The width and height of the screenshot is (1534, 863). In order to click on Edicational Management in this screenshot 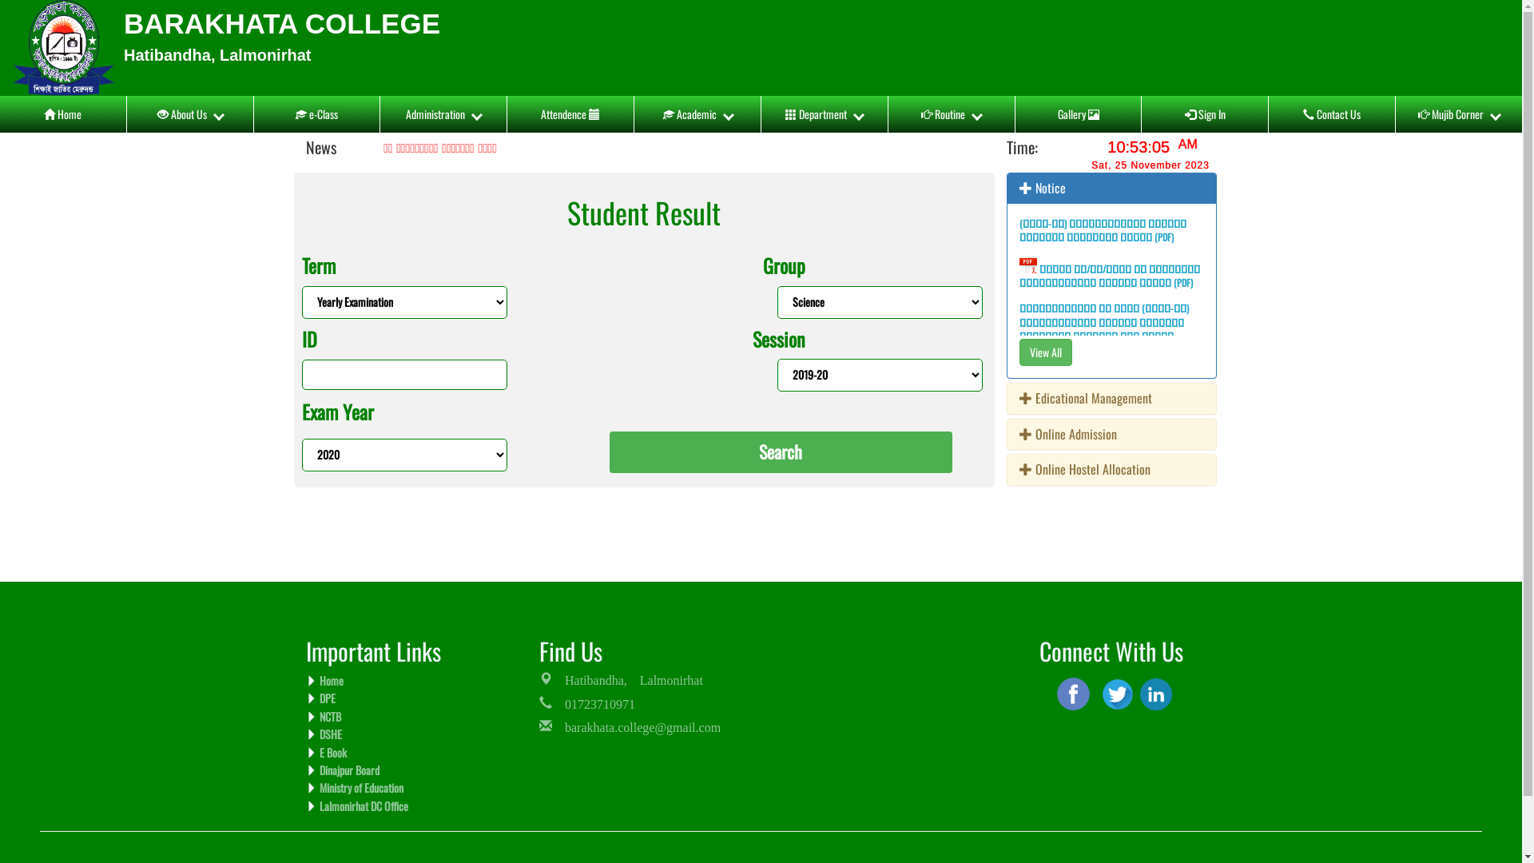, I will do `click(1086, 398)`.